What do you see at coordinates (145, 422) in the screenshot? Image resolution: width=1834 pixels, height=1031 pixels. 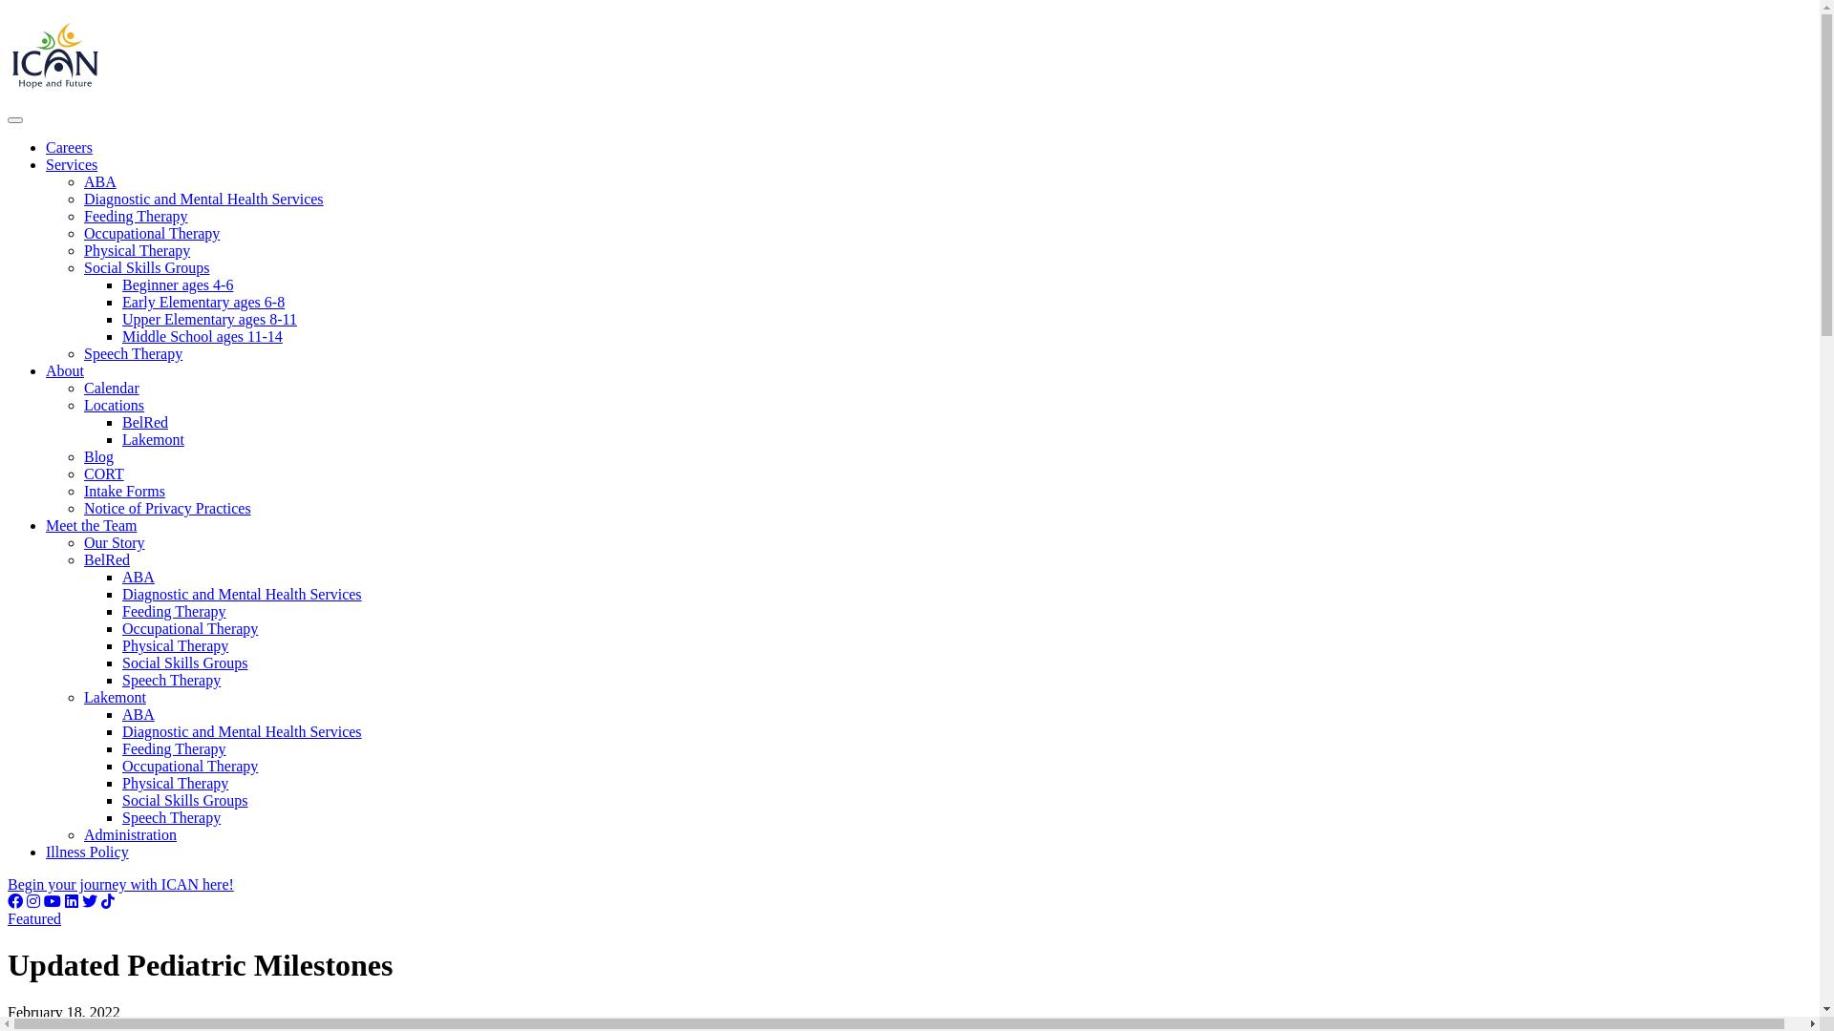 I see `BelRed` at bounding box center [145, 422].